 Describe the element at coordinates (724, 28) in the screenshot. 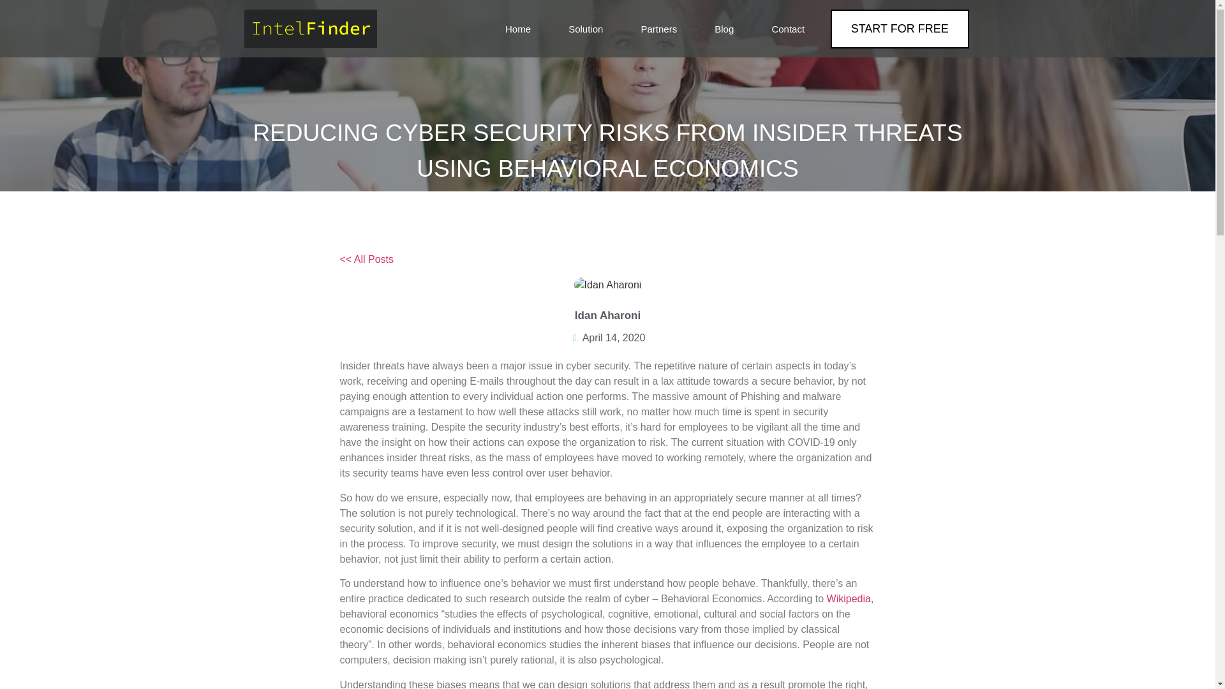

I see `Blog` at that location.